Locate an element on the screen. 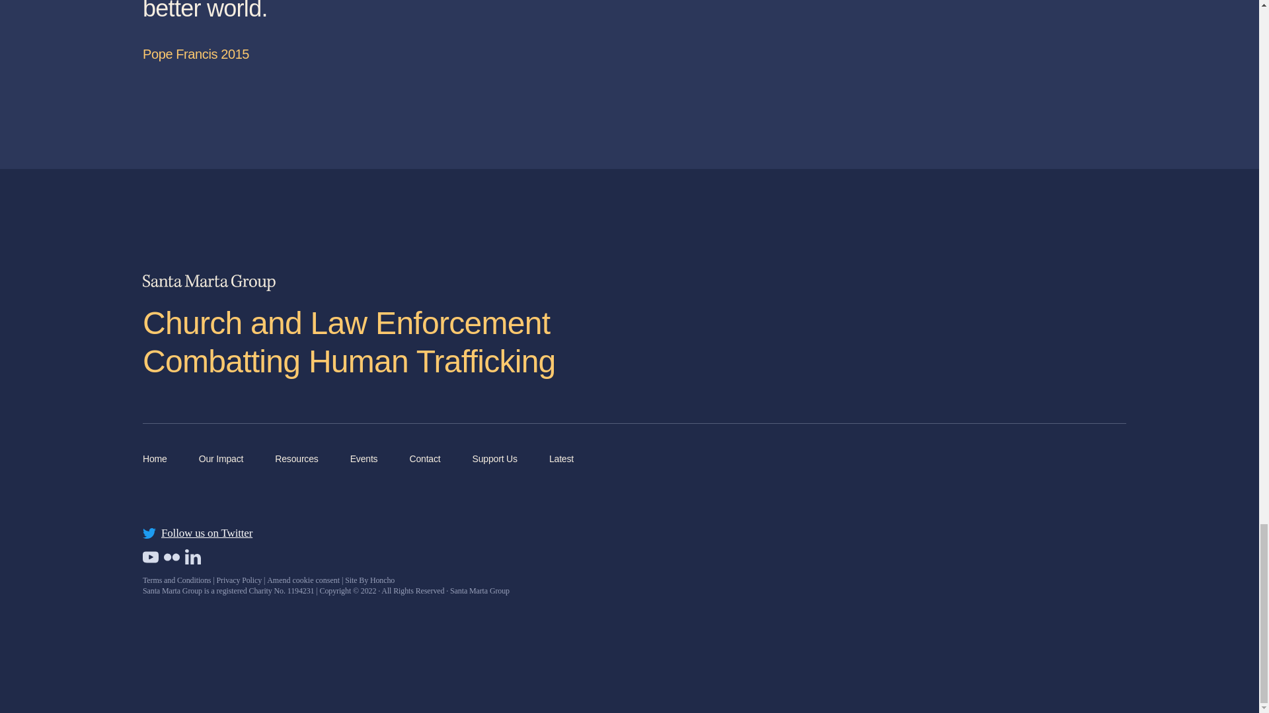  Flickr Page is located at coordinates (197, 532).